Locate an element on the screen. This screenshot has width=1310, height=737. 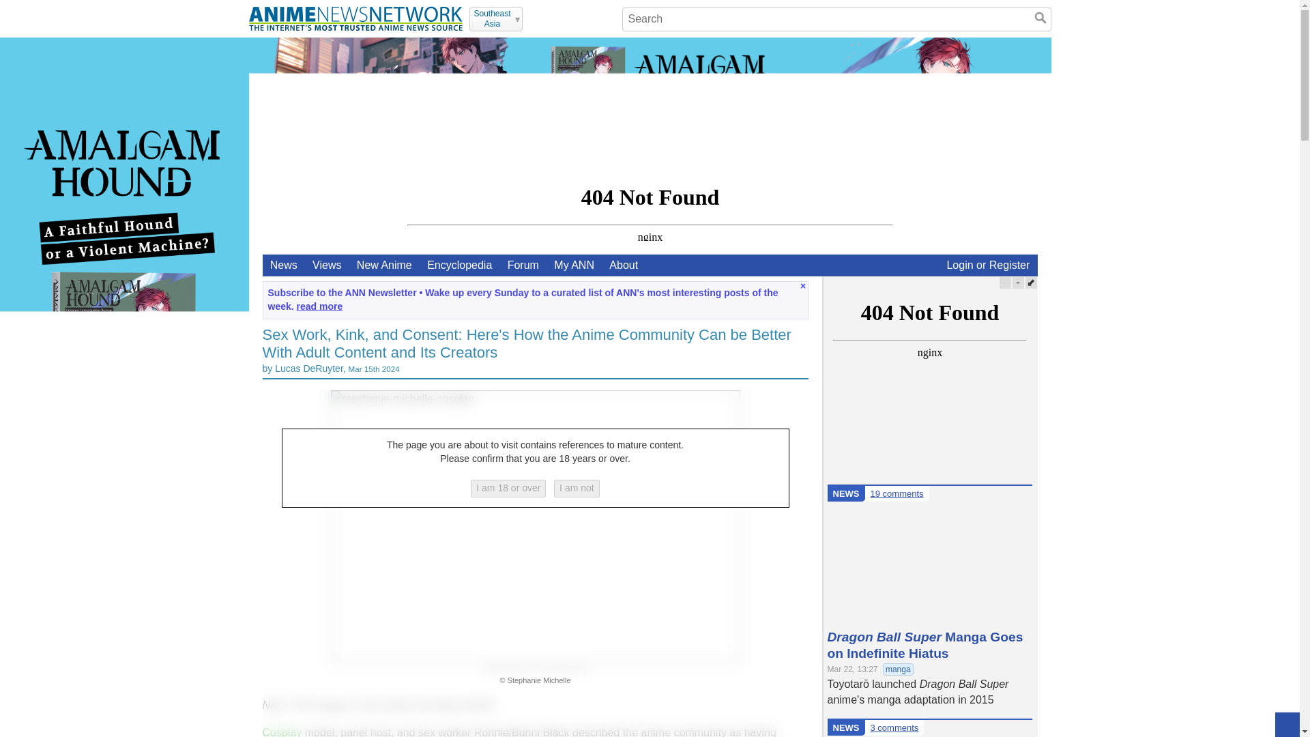
Return to Homepage is located at coordinates (355, 18).